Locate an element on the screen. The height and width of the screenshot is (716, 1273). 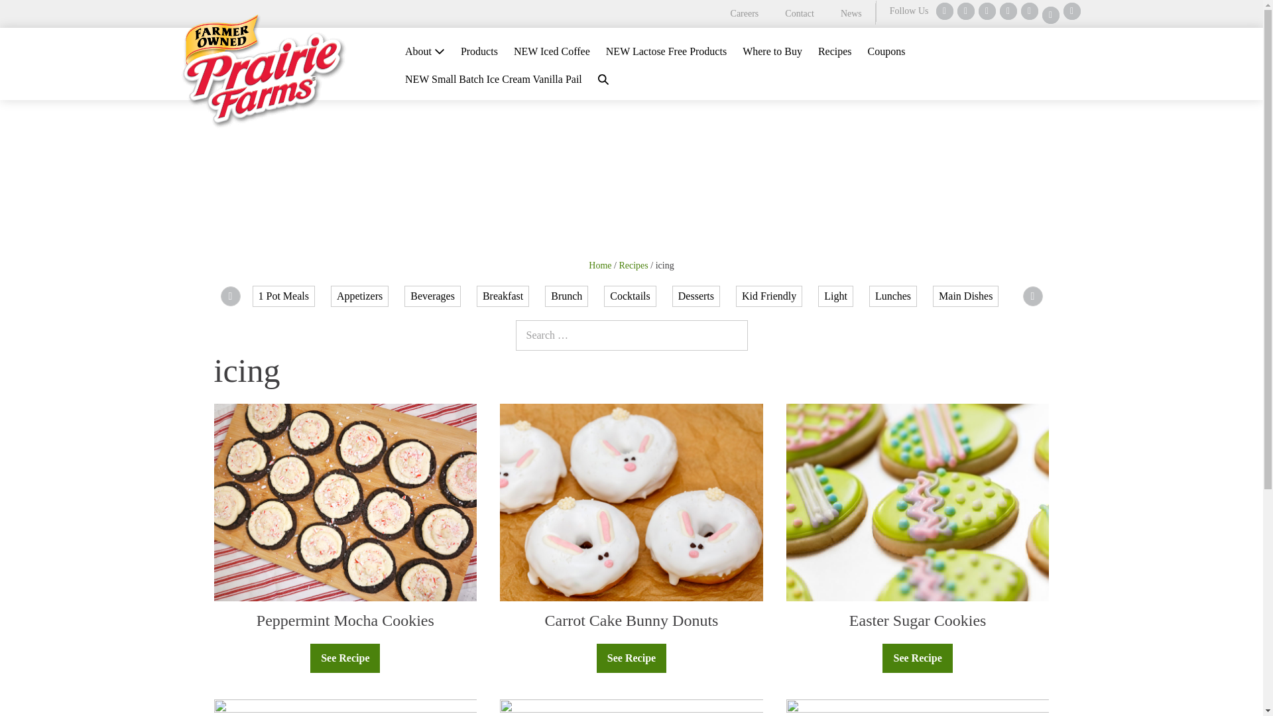
Facebook is located at coordinates (944, 11).